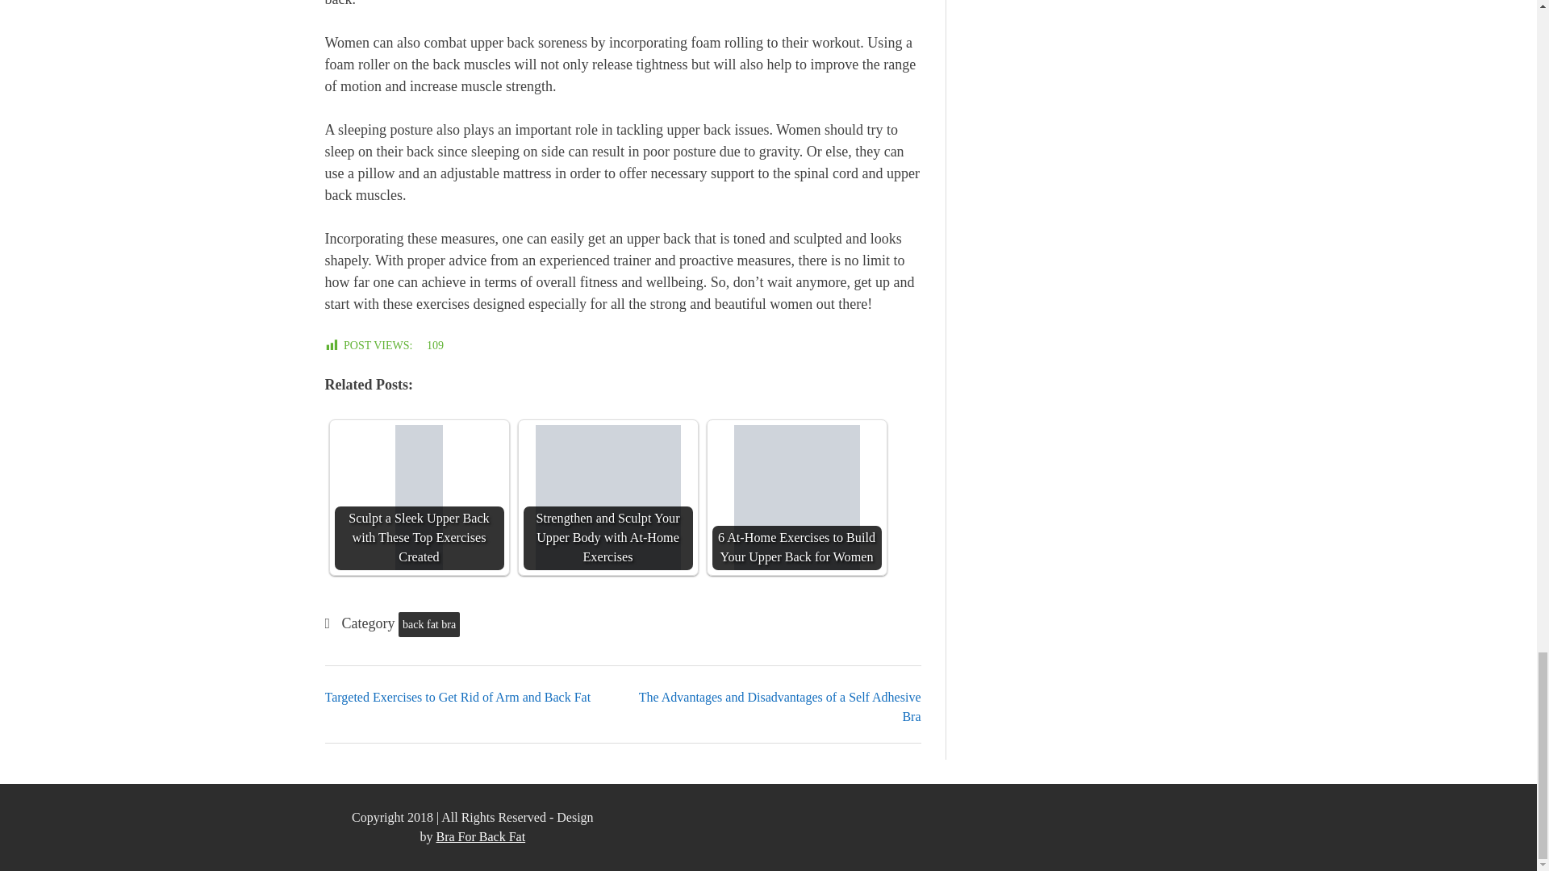 The height and width of the screenshot is (871, 1549). What do you see at coordinates (429, 624) in the screenshot?
I see `back fat bra` at bounding box center [429, 624].